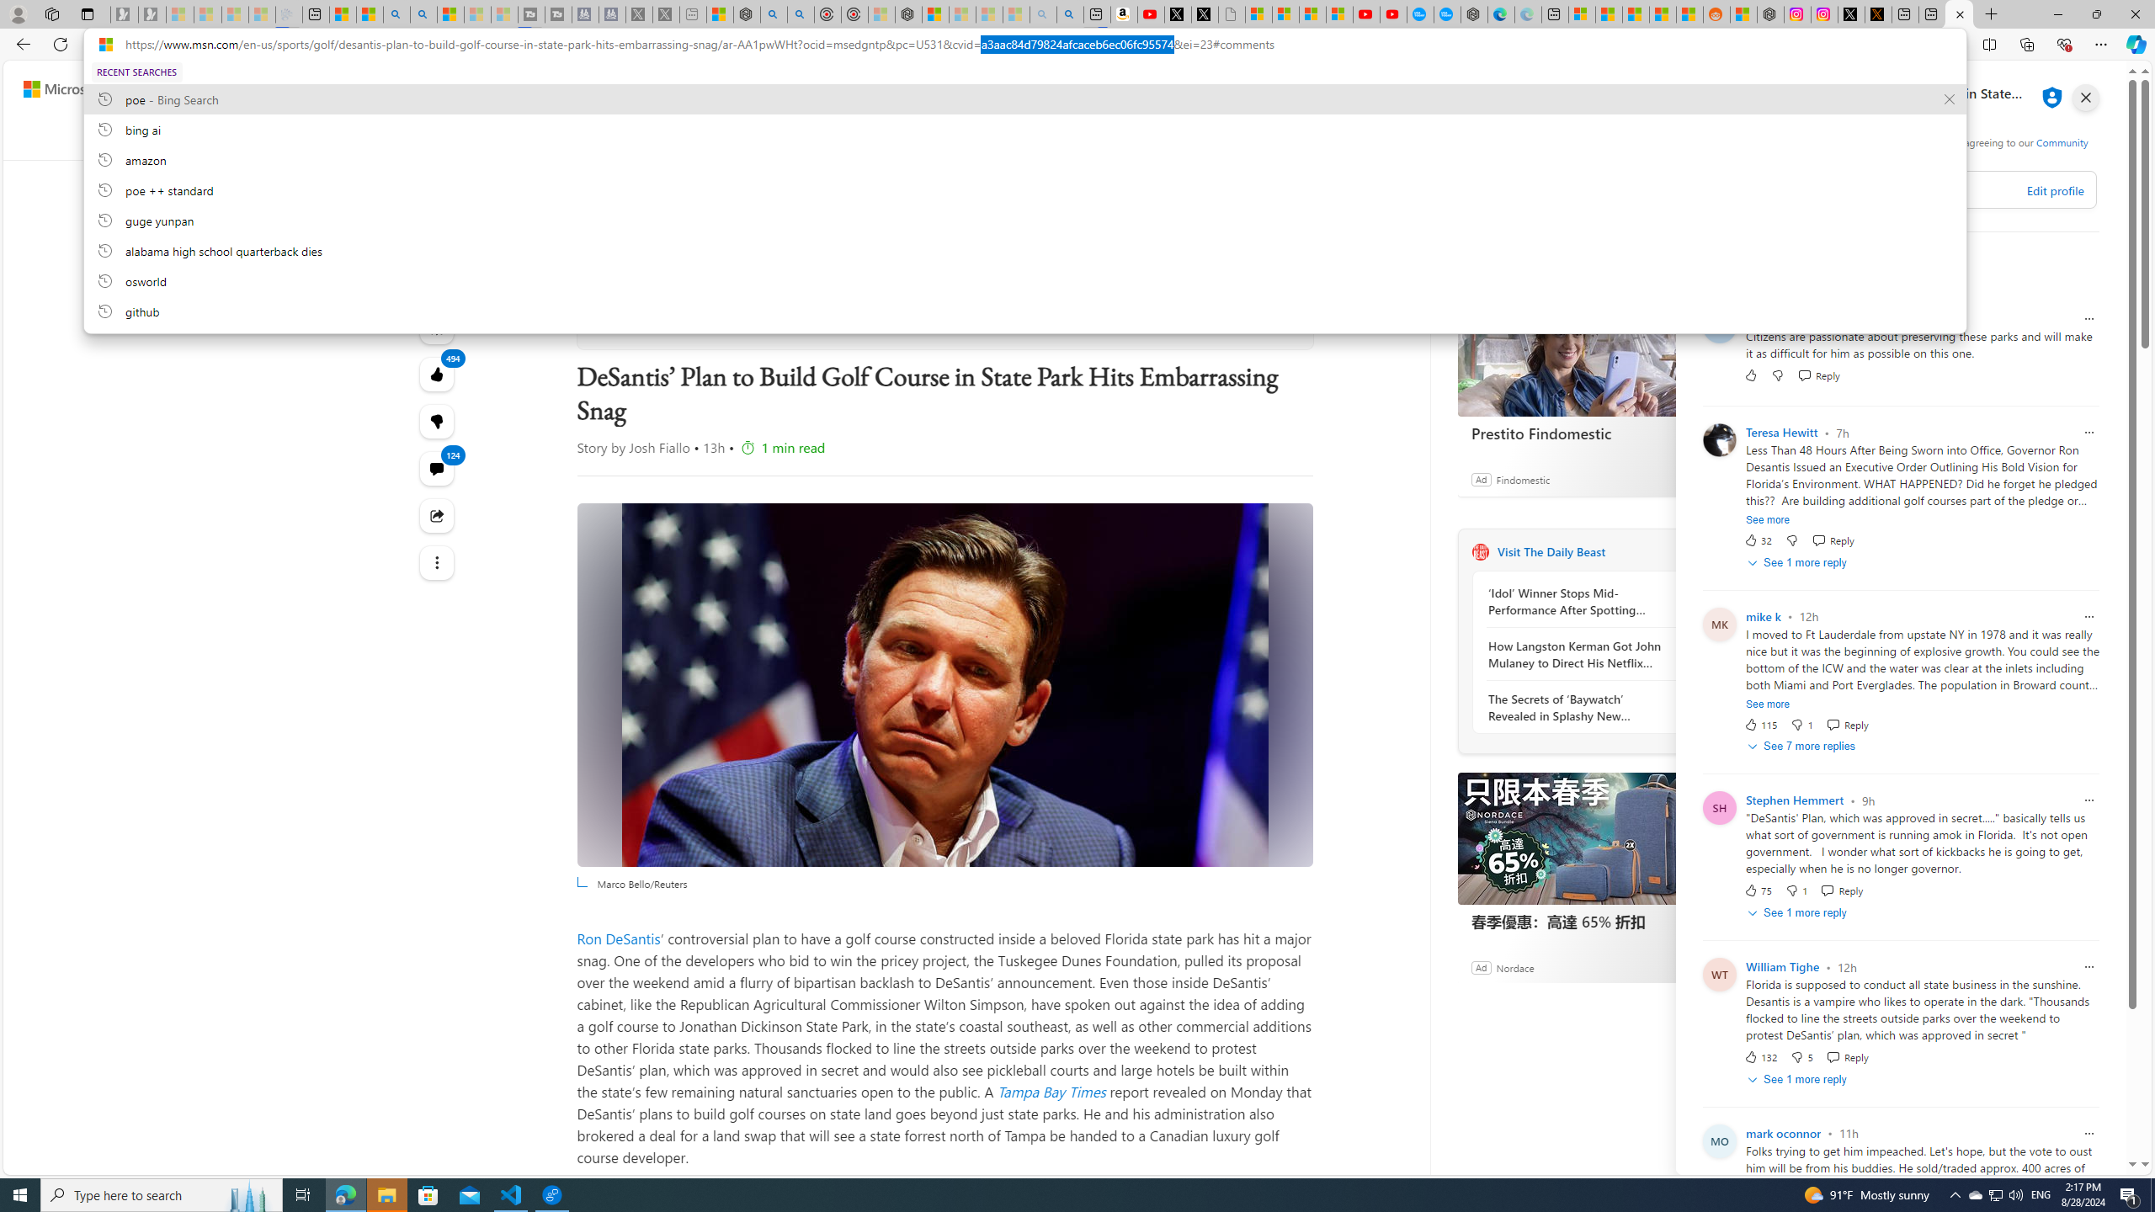  Describe the element at coordinates (2069, 89) in the screenshot. I see `Notifications` at that location.